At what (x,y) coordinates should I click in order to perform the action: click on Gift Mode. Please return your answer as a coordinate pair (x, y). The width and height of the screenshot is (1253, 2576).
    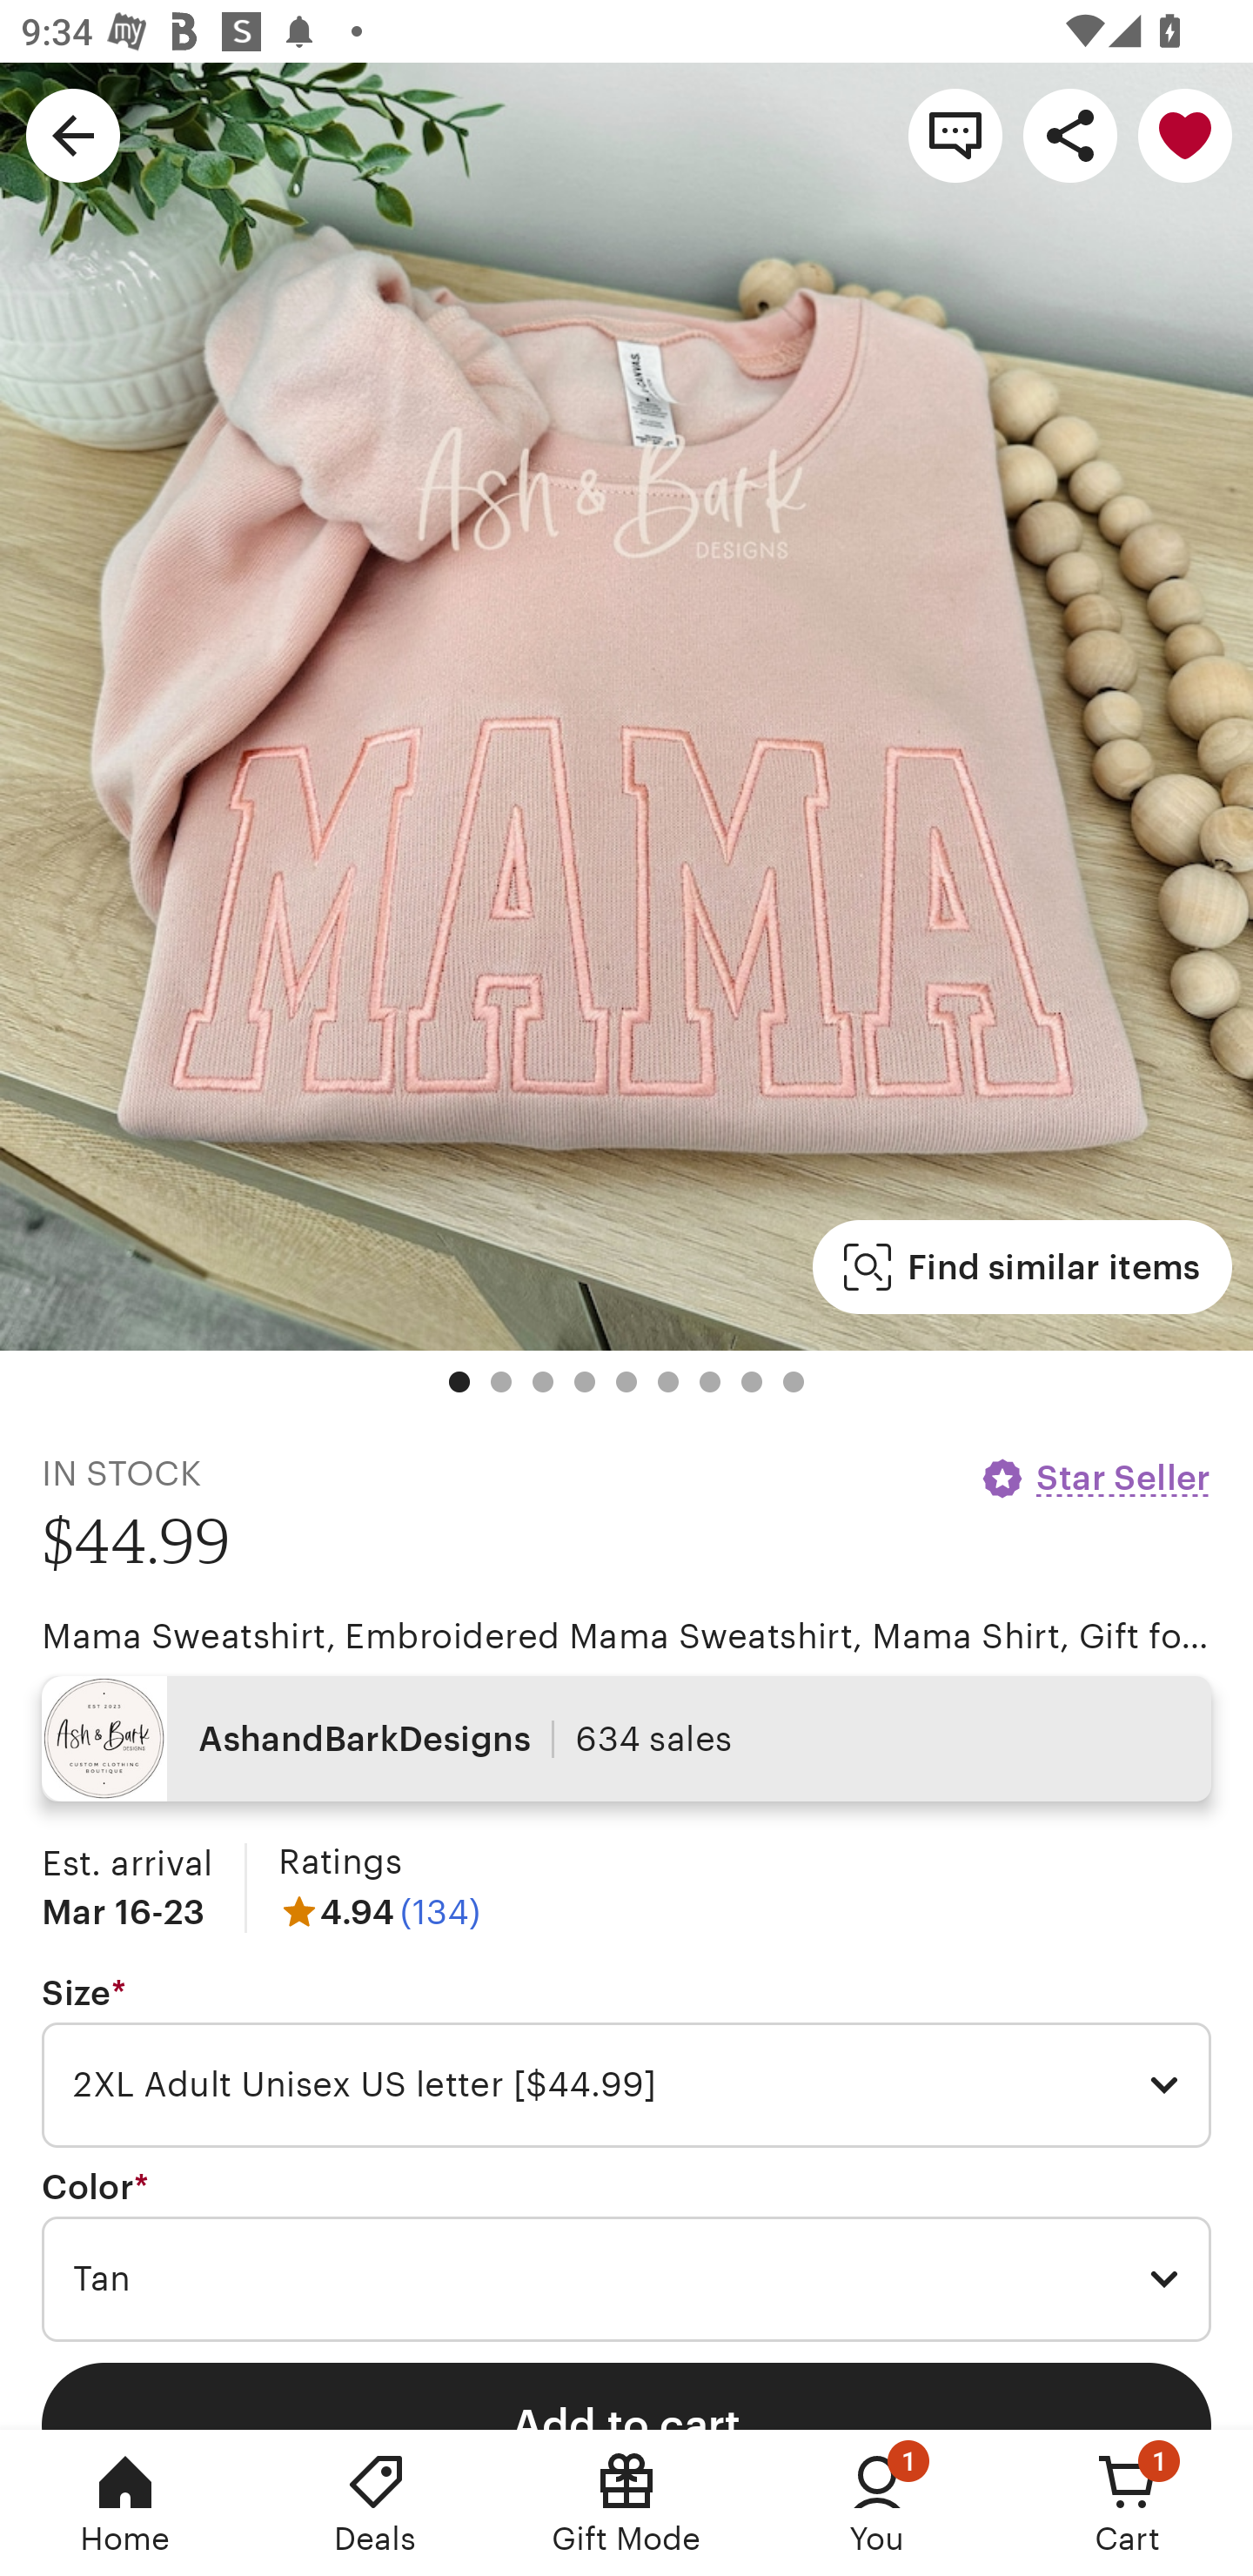
    Looking at the image, I should click on (626, 2503).